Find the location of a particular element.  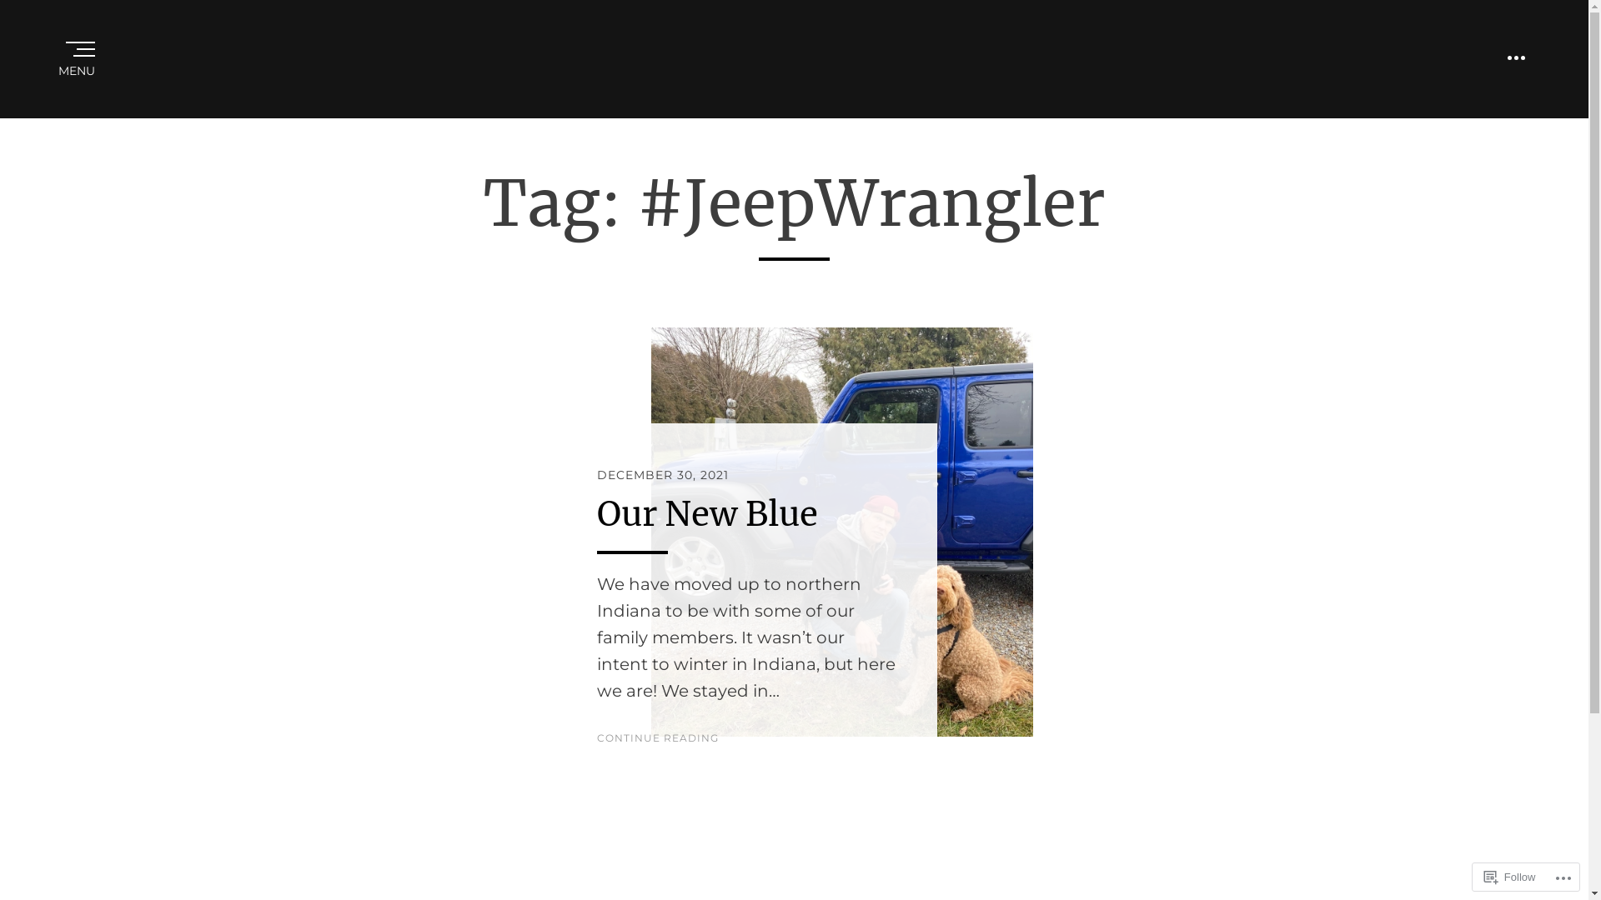

MENU is located at coordinates (79, 59).